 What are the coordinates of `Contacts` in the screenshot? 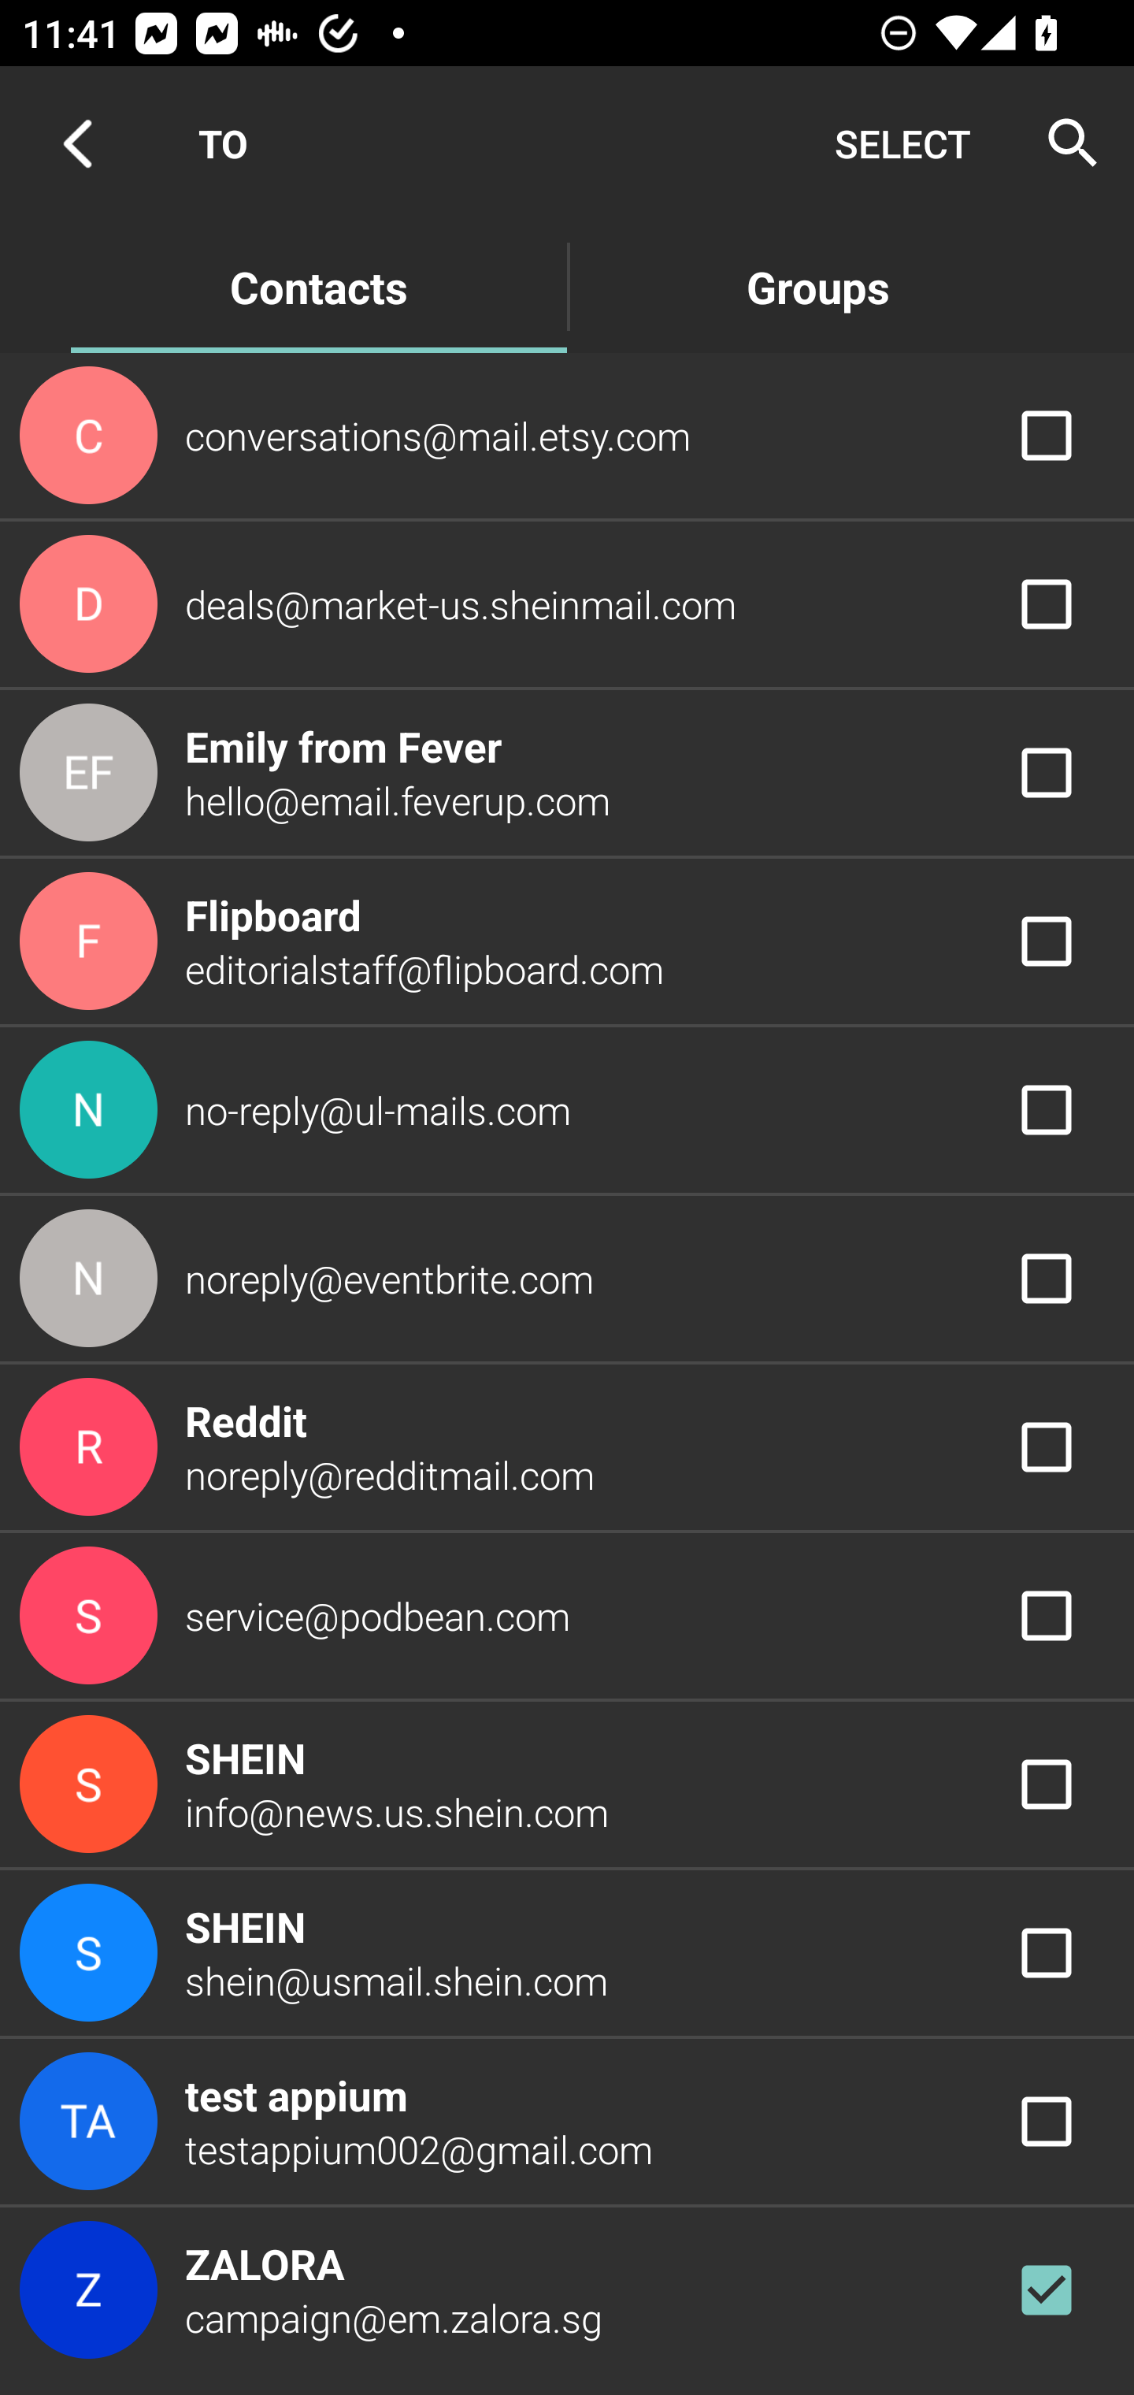 It's located at (318, 285).